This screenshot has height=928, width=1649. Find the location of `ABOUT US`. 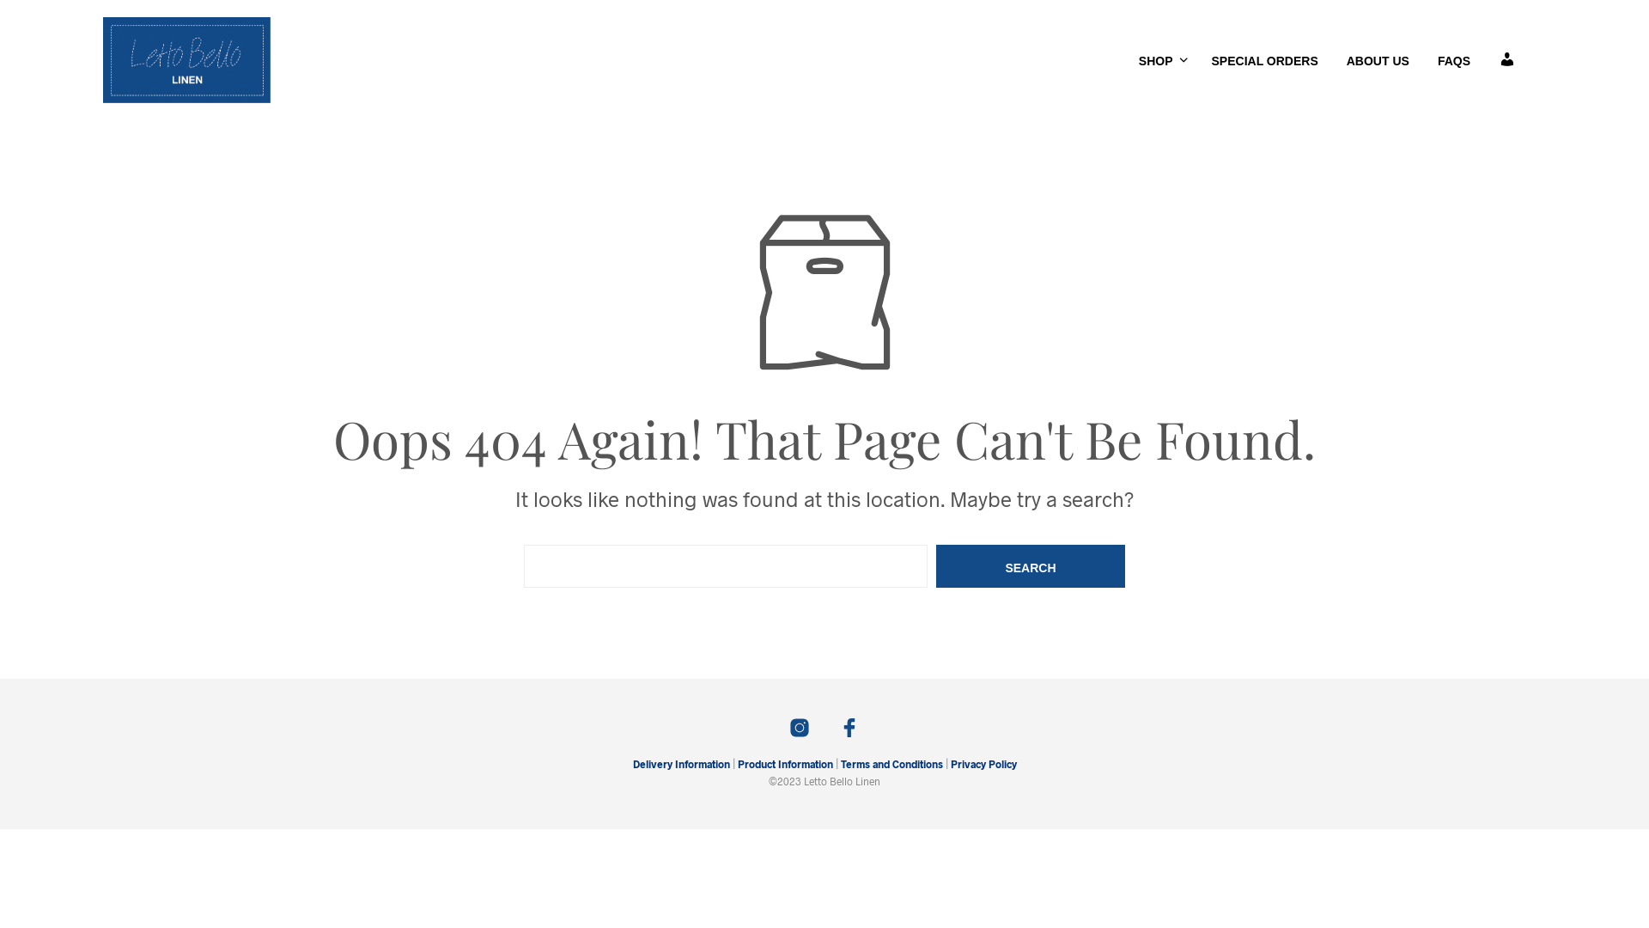

ABOUT US is located at coordinates (1378, 62).